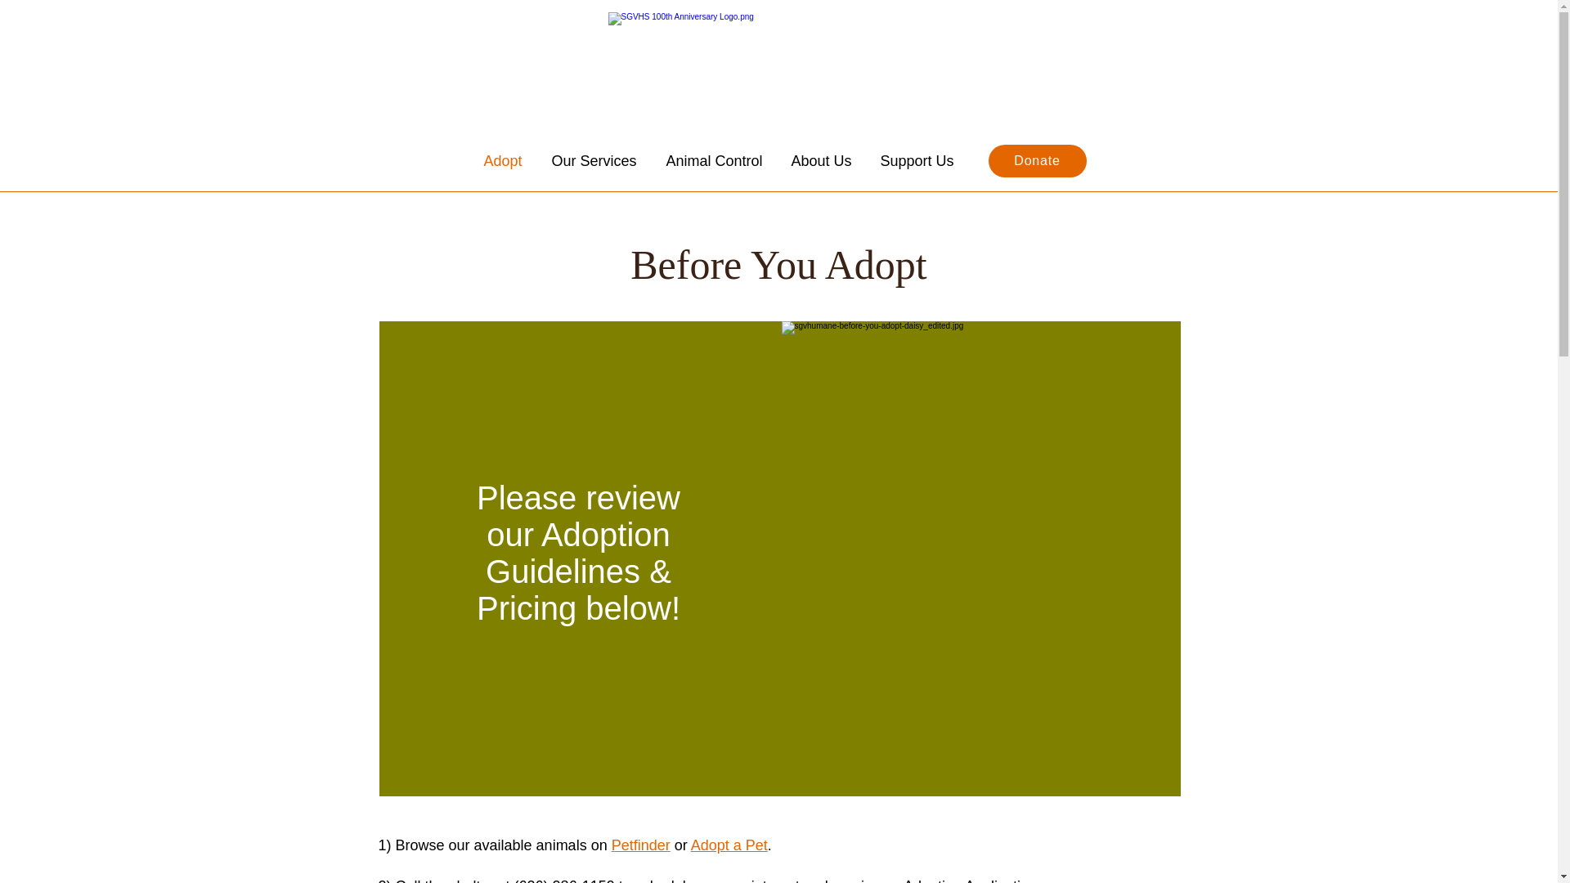 The height and width of the screenshot is (883, 1570). What do you see at coordinates (778, 74) in the screenshot?
I see `San Gabriel Valley Humane Society 2023 Logo.png` at bounding box center [778, 74].